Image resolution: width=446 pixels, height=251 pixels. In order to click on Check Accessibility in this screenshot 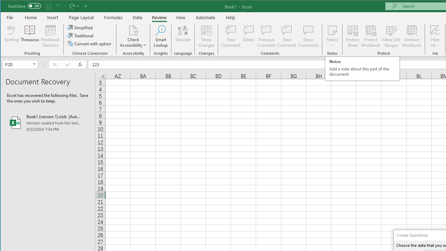, I will do `click(133, 36)`.